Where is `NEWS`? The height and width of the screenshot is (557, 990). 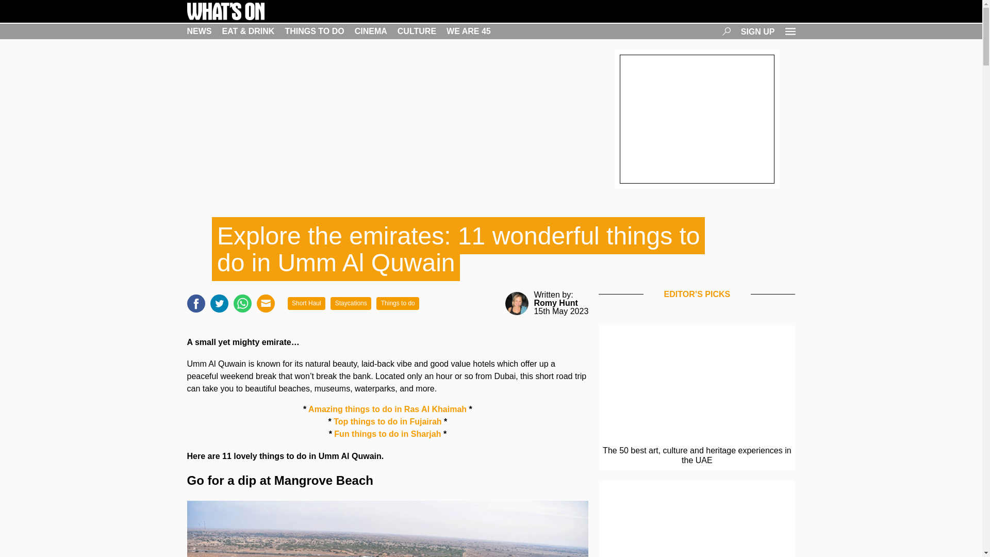 NEWS is located at coordinates (199, 31).